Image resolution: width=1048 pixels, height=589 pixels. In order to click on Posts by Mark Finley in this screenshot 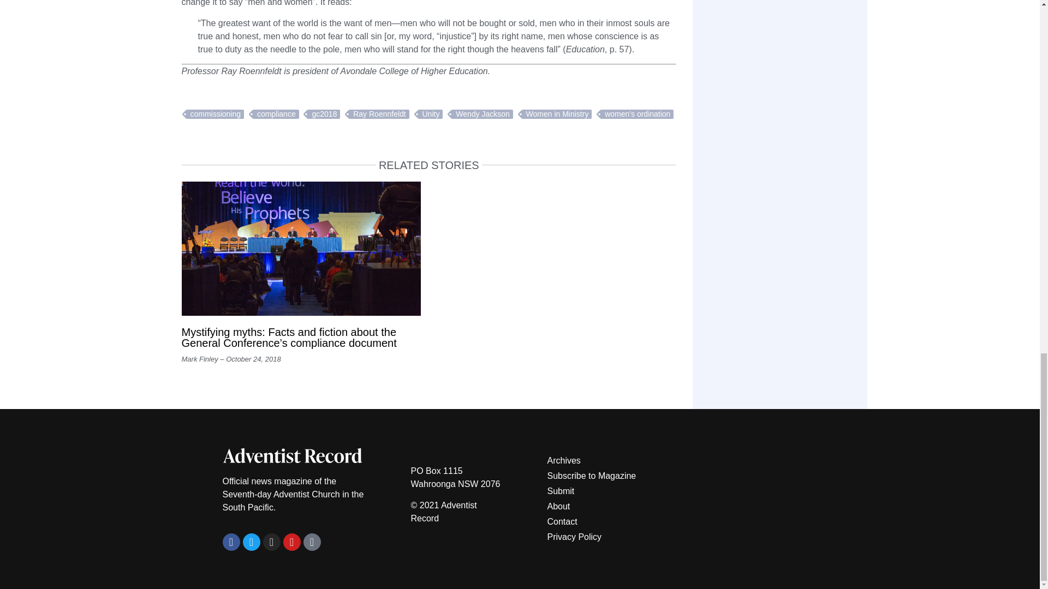, I will do `click(200, 359)`.